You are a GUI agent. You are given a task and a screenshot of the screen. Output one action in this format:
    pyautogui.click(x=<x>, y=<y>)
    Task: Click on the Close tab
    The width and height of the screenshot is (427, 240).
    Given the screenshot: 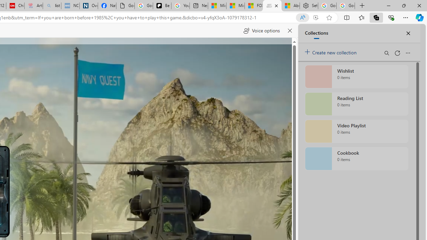 What is the action you would take?
    pyautogui.click(x=276, y=5)
    